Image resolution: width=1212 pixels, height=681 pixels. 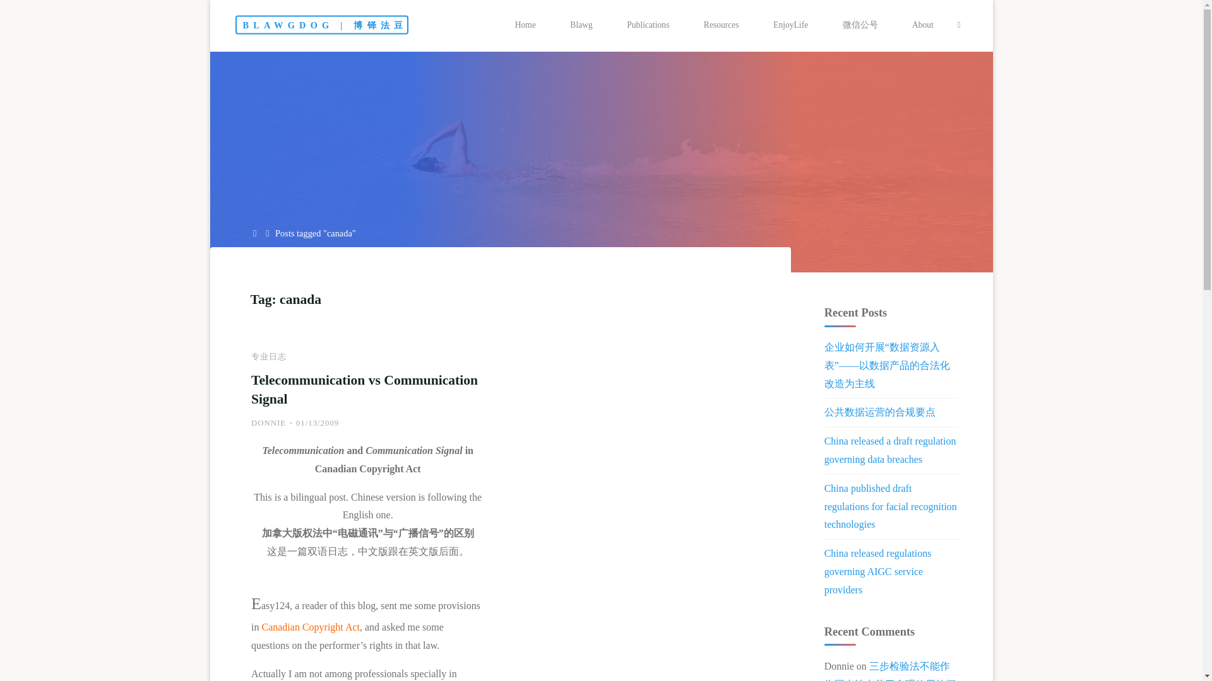 I want to click on View all posts by Donnie, so click(x=268, y=423).